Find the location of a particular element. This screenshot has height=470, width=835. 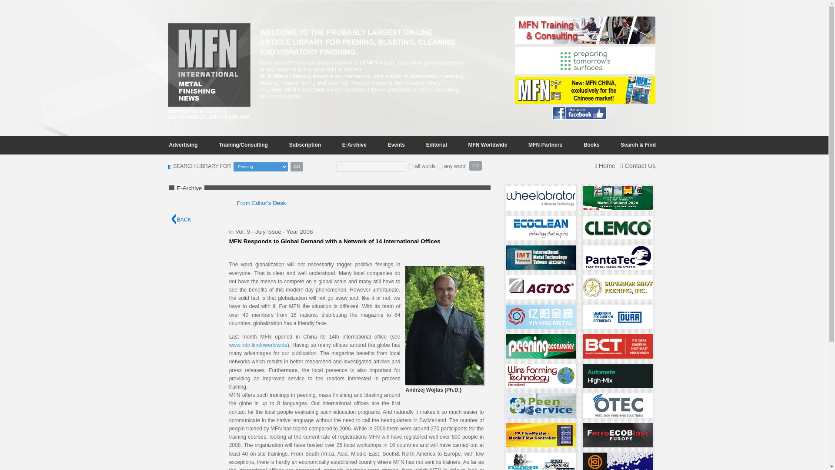

MFN Worldwide is located at coordinates (488, 144).